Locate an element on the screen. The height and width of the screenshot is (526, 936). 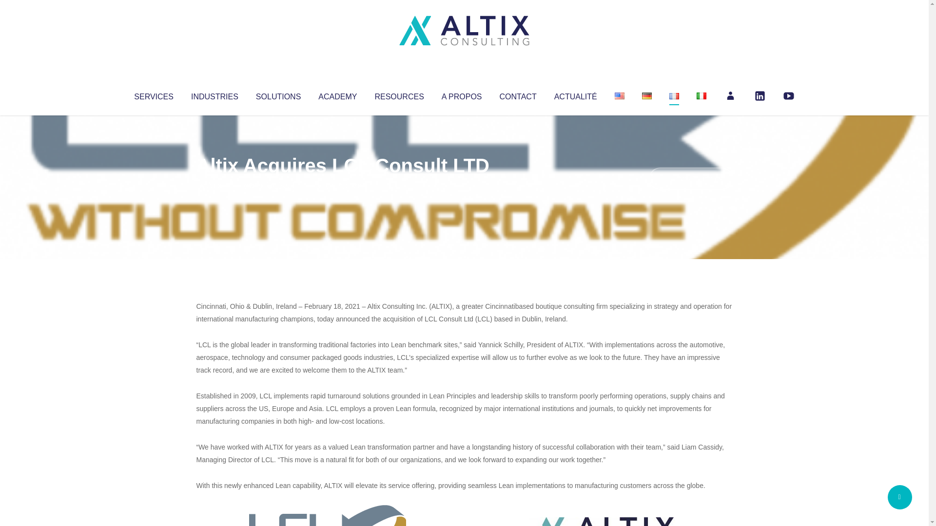
Altix is located at coordinates (214, 185).